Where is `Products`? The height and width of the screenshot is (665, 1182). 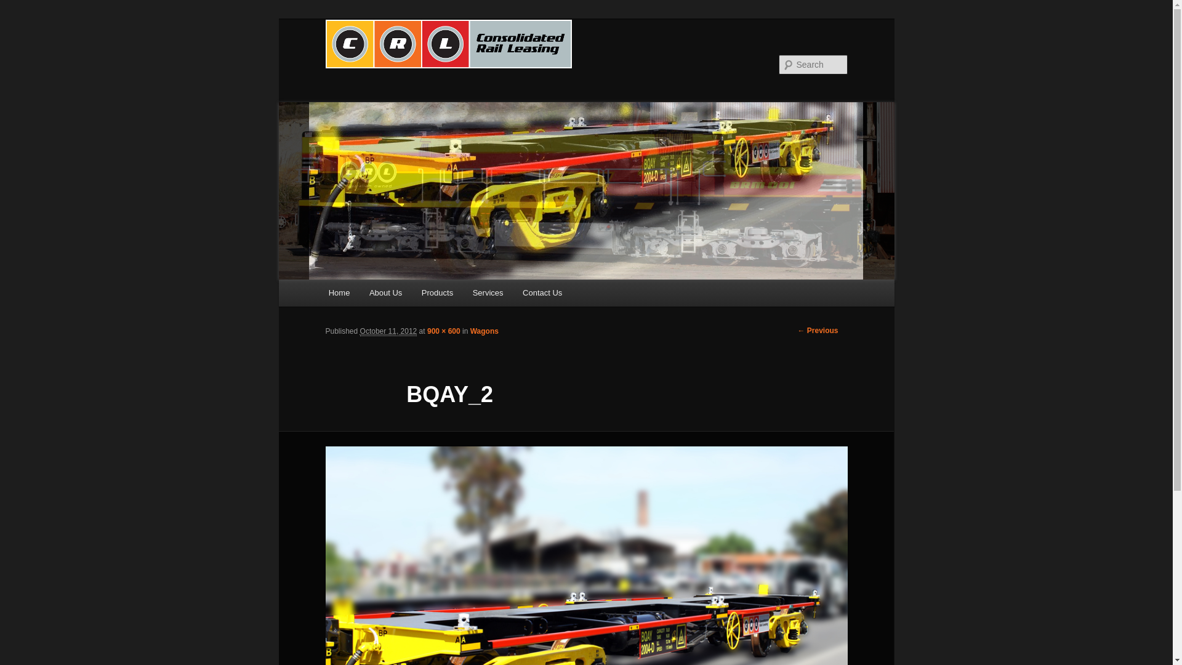
Products is located at coordinates (437, 293).